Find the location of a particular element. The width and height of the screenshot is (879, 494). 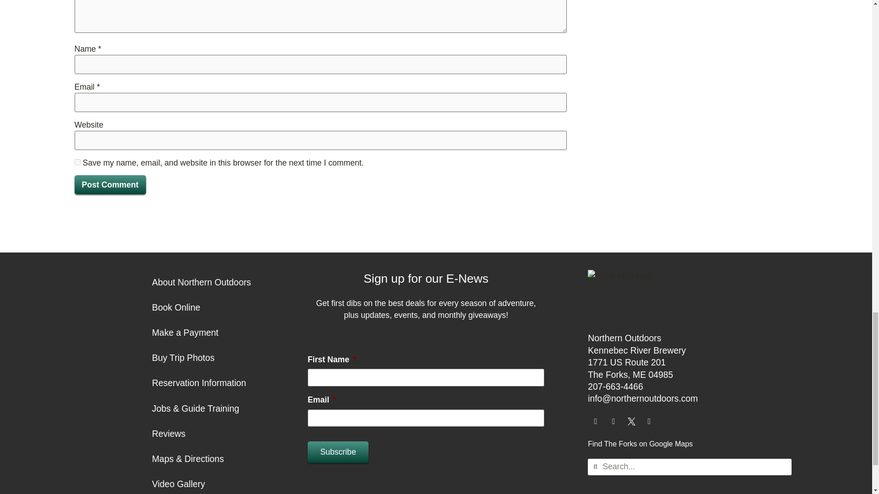

Subscribe is located at coordinates (338, 452).